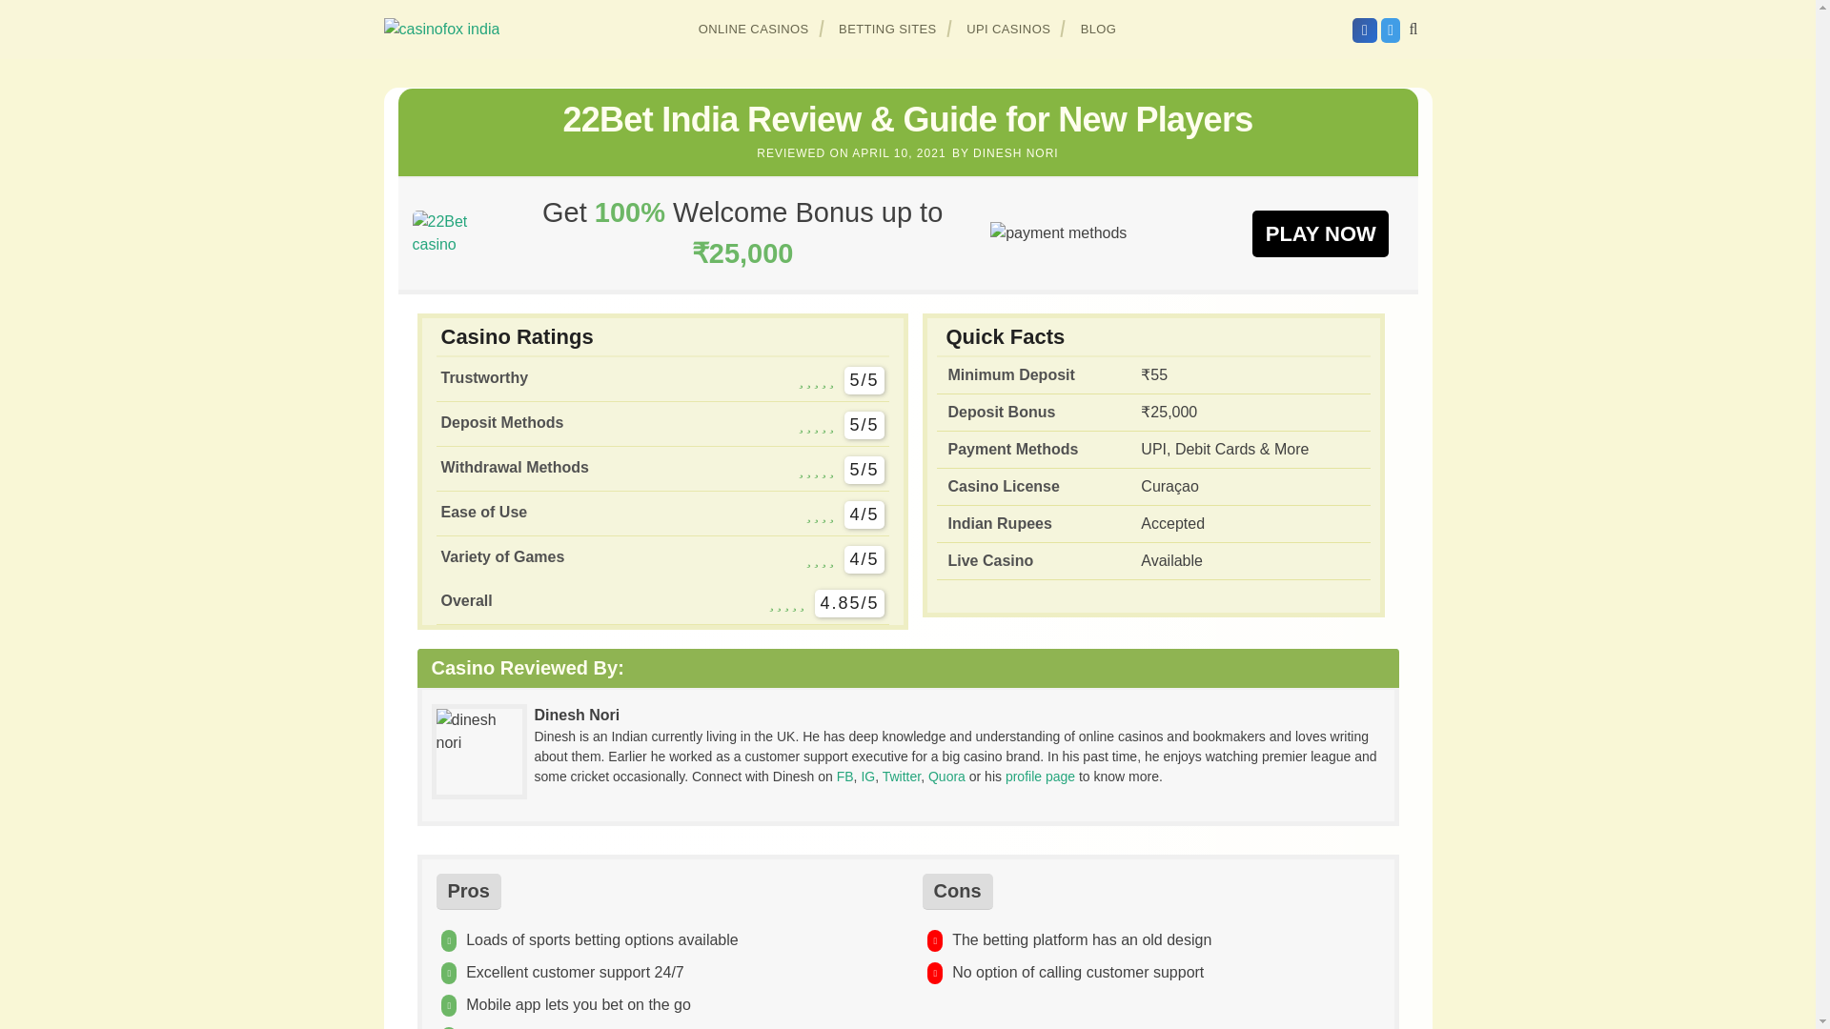  I want to click on 22Bet, so click(453, 232).